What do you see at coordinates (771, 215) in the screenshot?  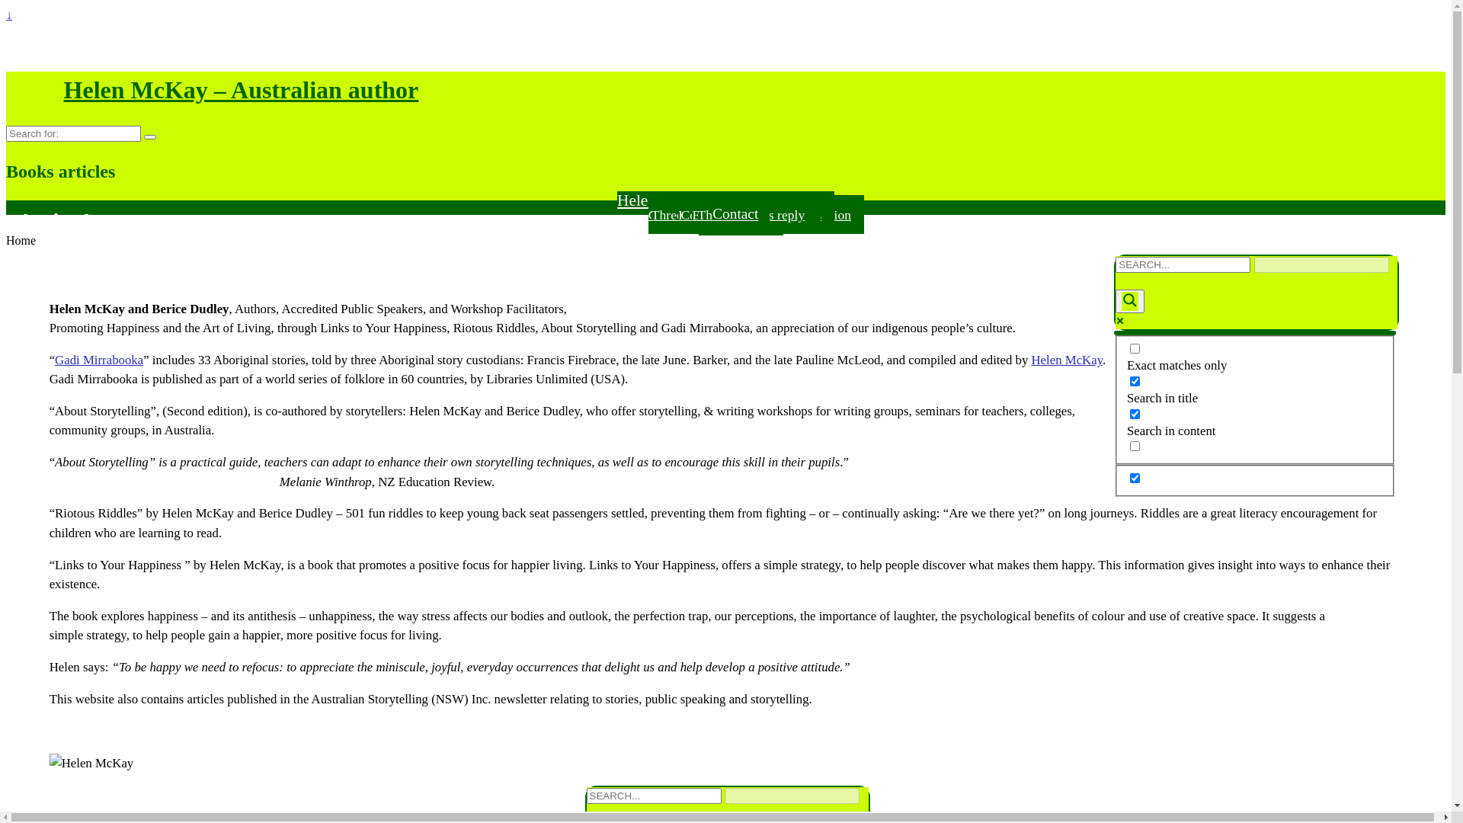 I see `Feedback` at bounding box center [771, 215].